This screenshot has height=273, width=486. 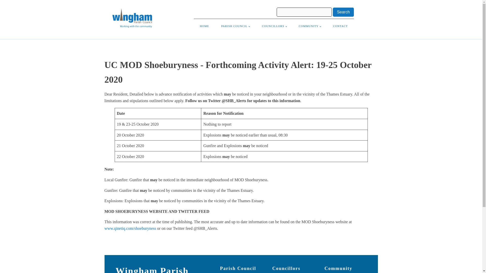 I want to click on COUNCILLORS, so click(x=274, y=26).